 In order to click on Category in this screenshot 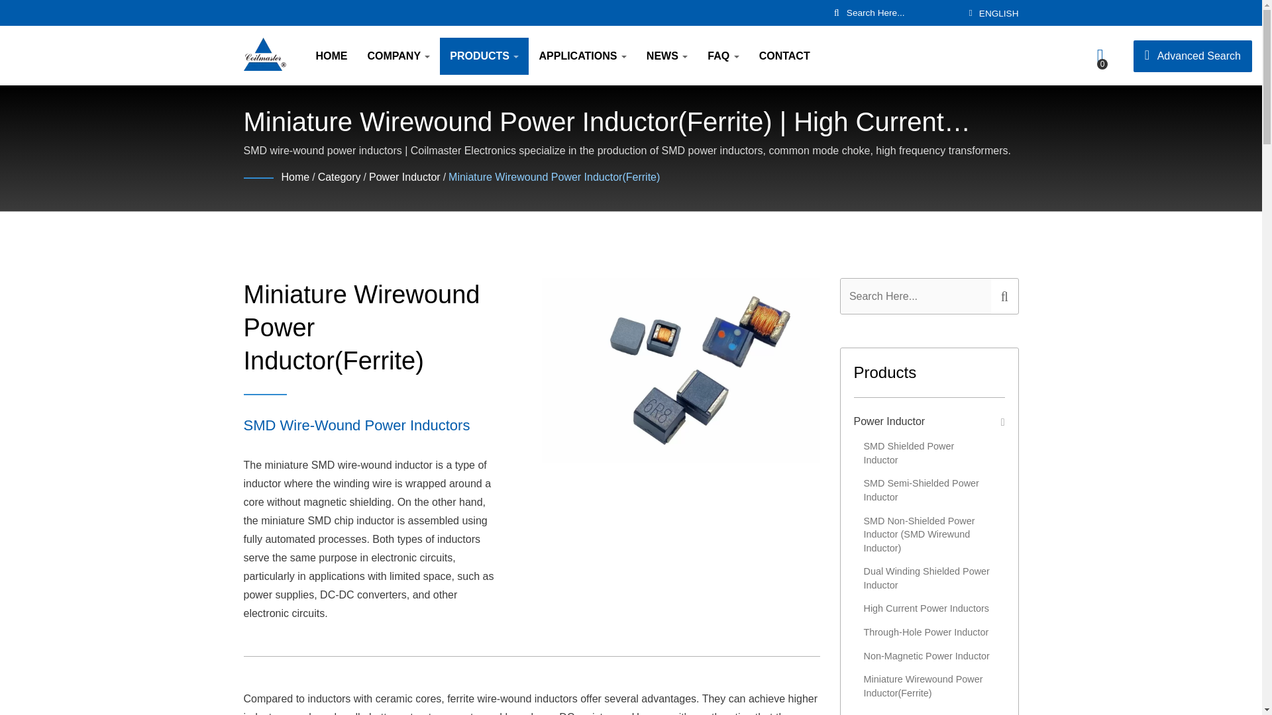, I will do `click(339, 177)`.